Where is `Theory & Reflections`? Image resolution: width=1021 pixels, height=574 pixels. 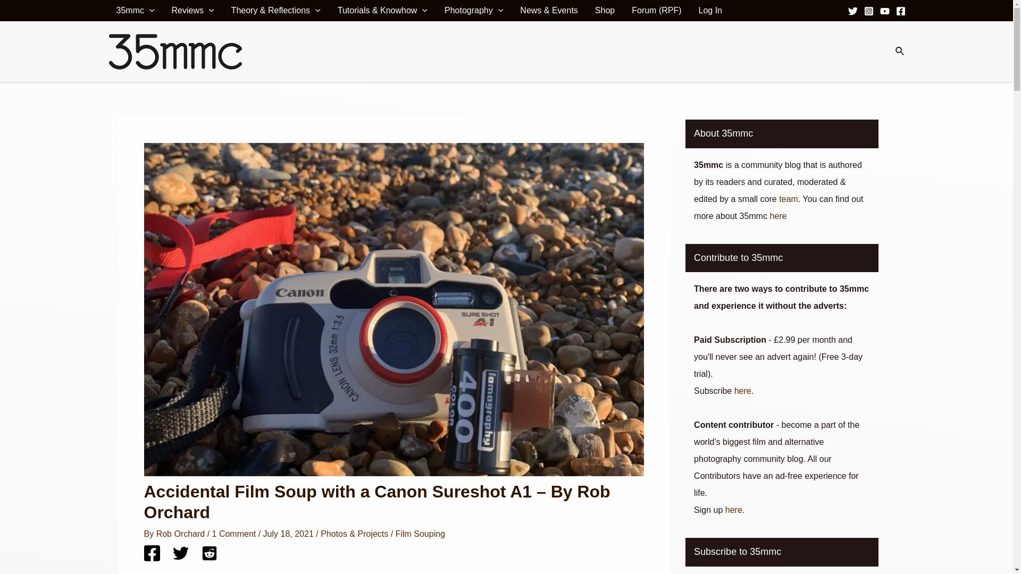 Theory & Reflections is located at coordinates (276, 11).